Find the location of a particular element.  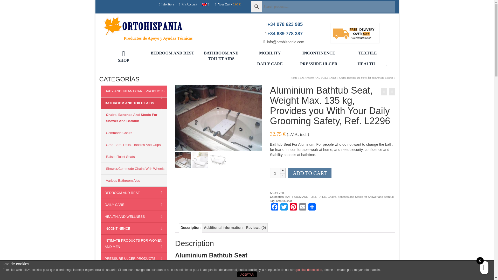

SHOP is located at coordinates (123, 57).